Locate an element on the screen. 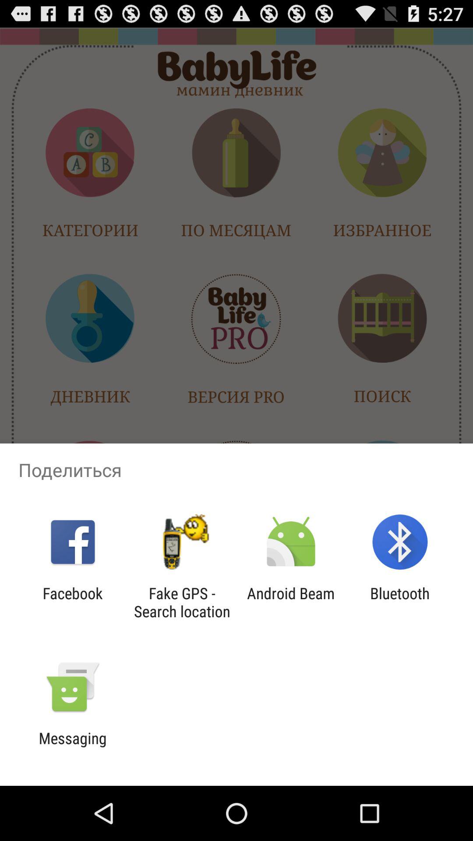 This screenshot has height=841, width=473. scroll until the facebook item is located at coordinates (73, 602).